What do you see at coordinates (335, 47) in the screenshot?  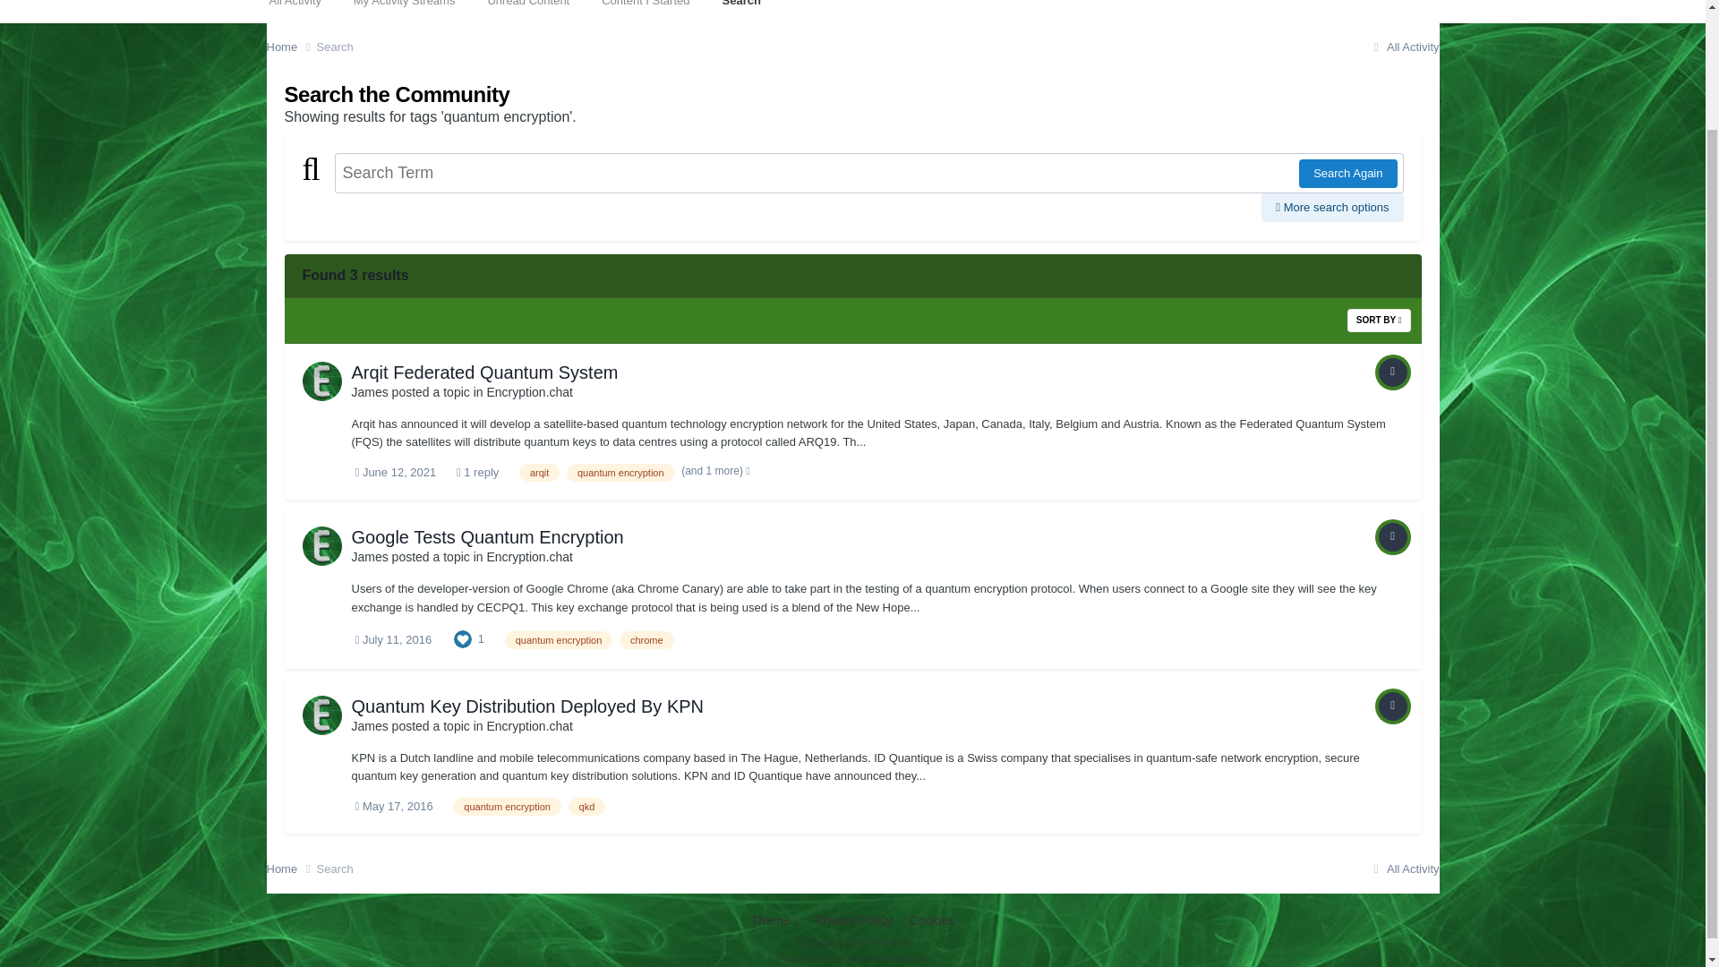 I see `Search` at bounding box center [335, 47].